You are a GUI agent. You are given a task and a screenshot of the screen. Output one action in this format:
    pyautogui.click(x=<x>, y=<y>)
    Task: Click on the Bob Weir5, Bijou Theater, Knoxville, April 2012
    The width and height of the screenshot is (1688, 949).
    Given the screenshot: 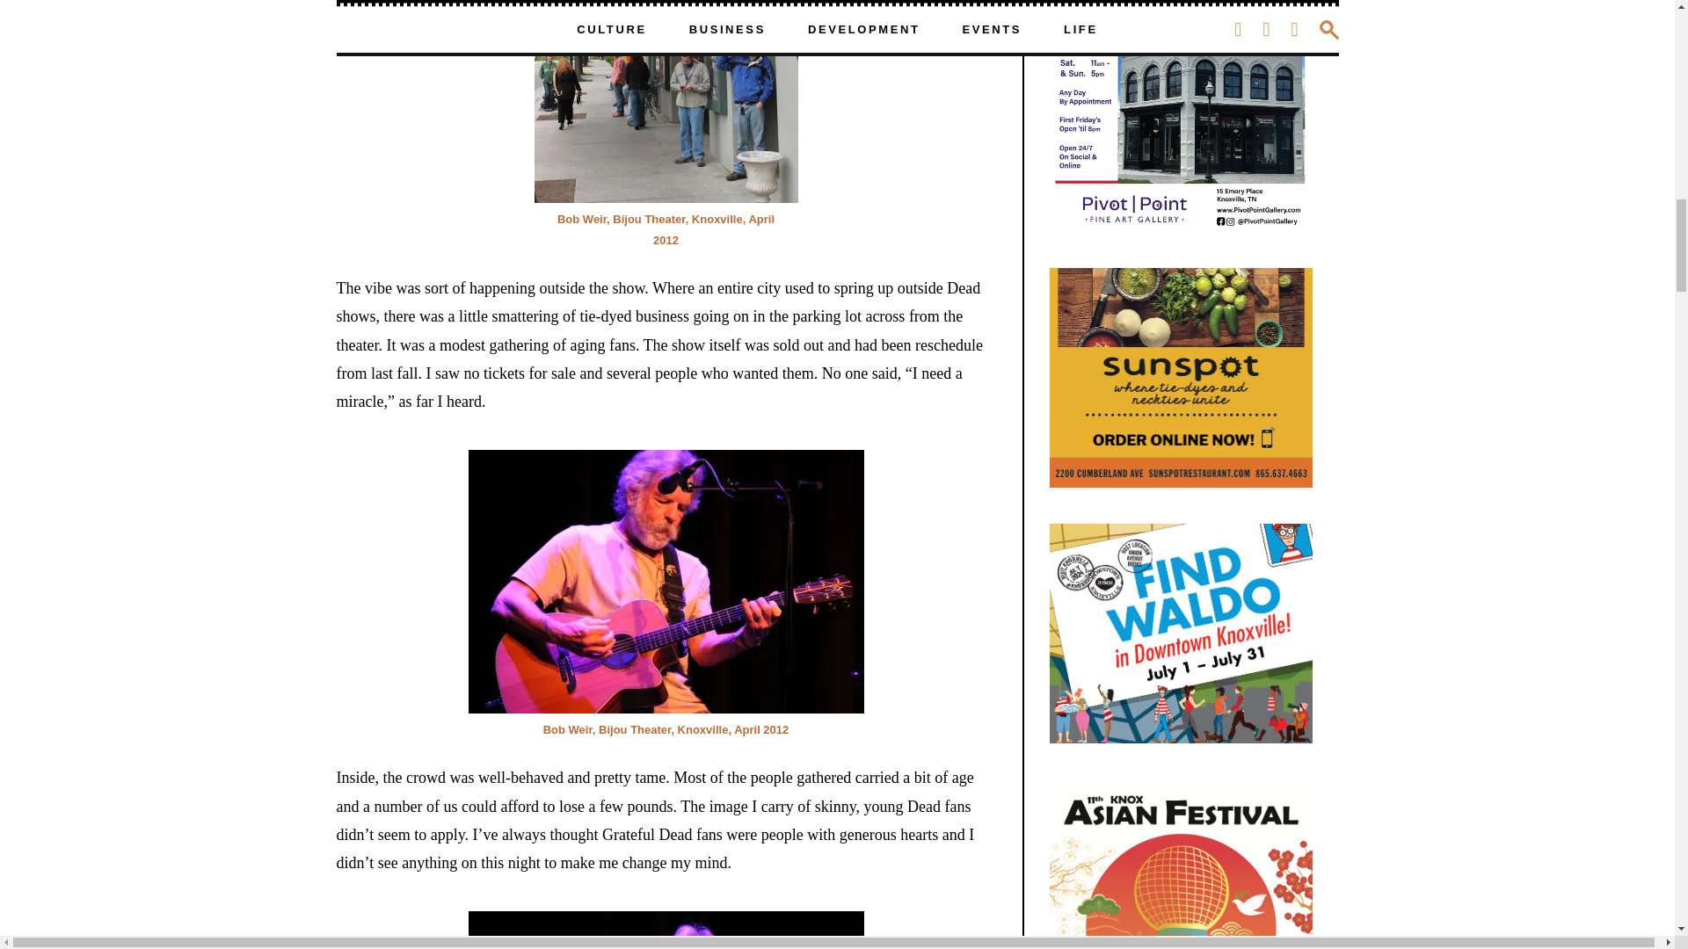 What is the action you would take?
    pyautogui.click(x=665, y=930)
    